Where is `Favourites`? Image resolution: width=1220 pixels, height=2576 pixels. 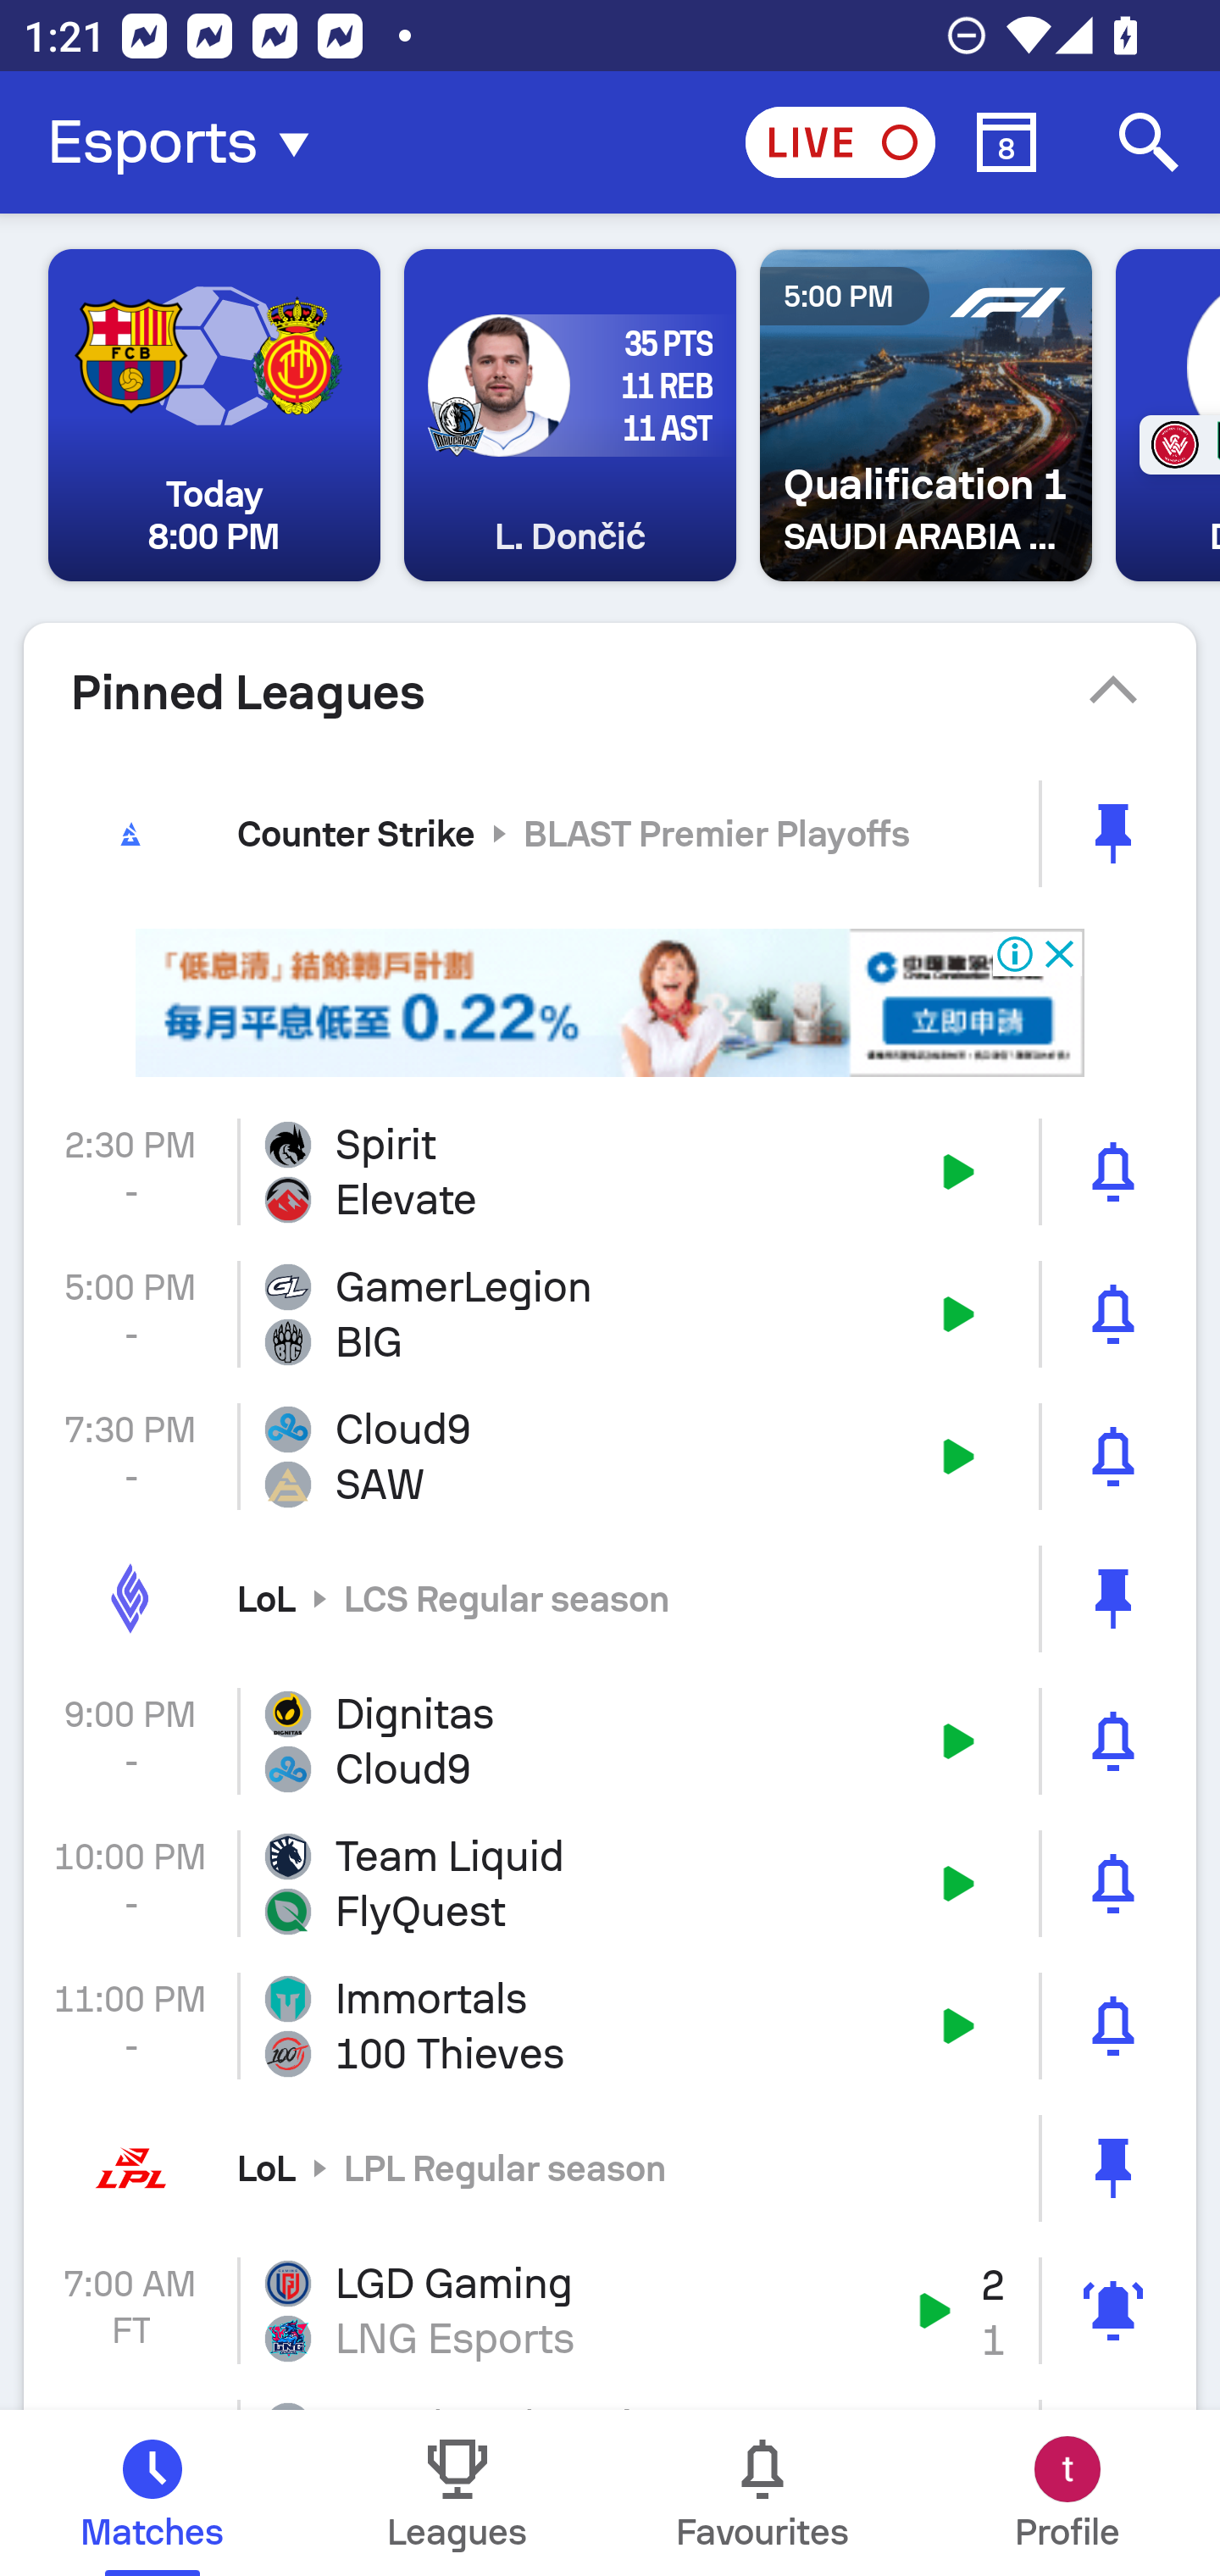
Favourites is located at coordinates (762, 2493).